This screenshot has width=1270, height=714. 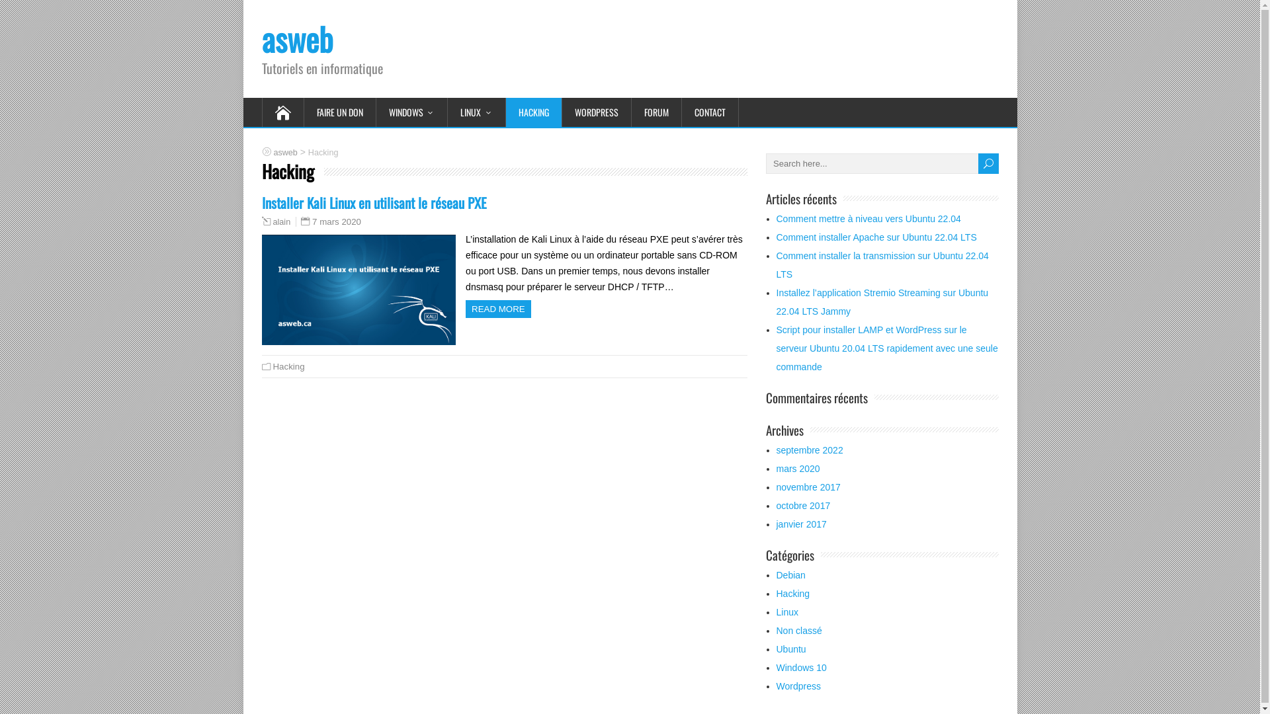 I want to click on octobre 2017, so click(x=804, y=506).